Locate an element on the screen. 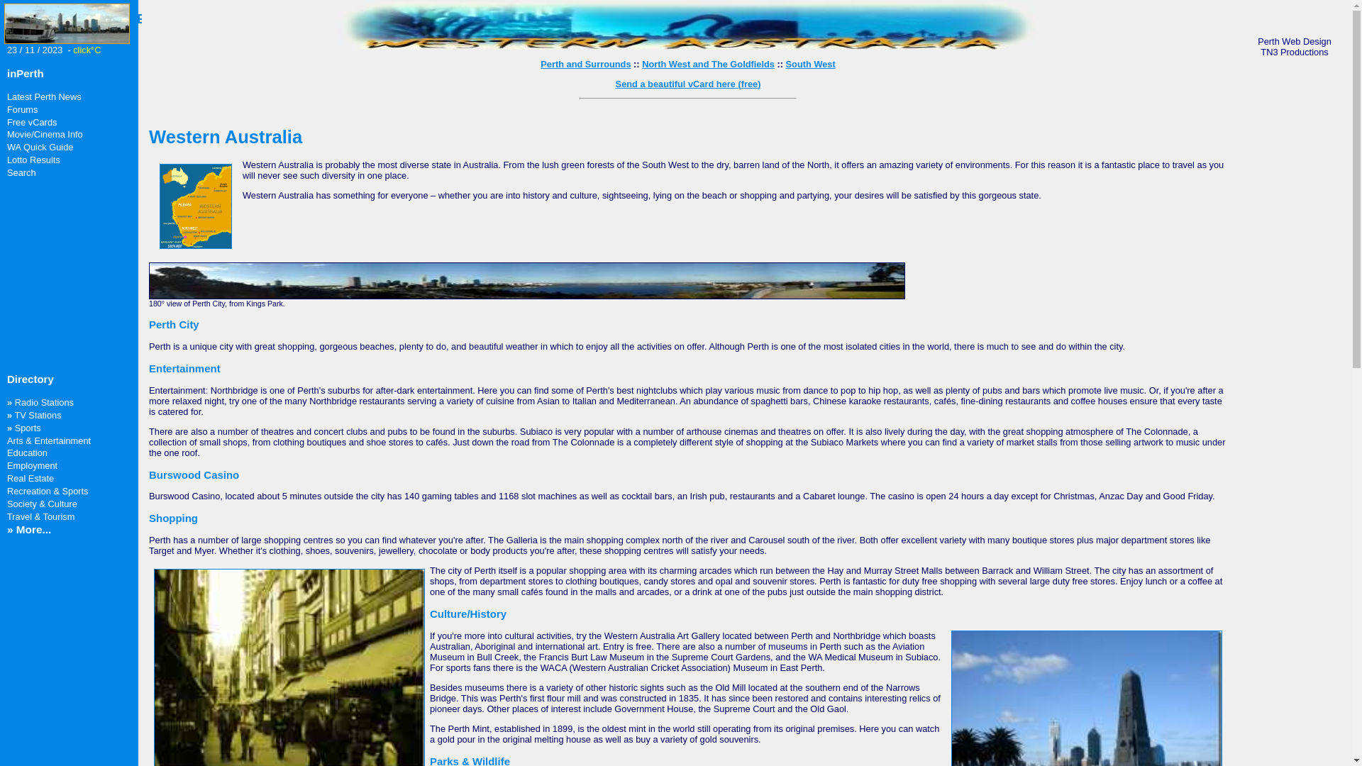 Image resolution: width=1362 pixels, height=766 pixels. Advertisement is located at coordinates (1295, 290).